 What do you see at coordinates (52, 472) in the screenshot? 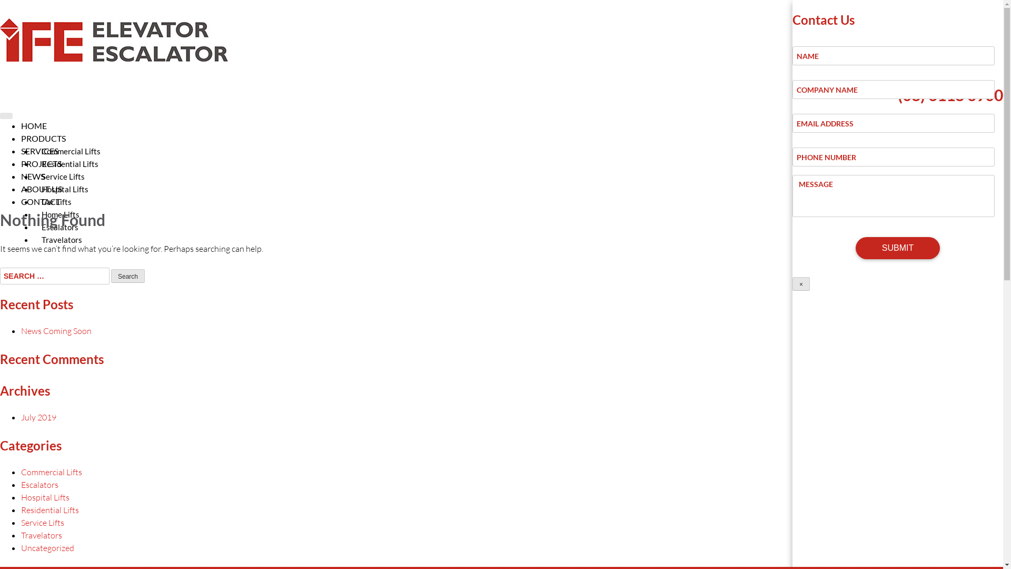
I see `Commercial Lifts` at bounding box center [52, 472].